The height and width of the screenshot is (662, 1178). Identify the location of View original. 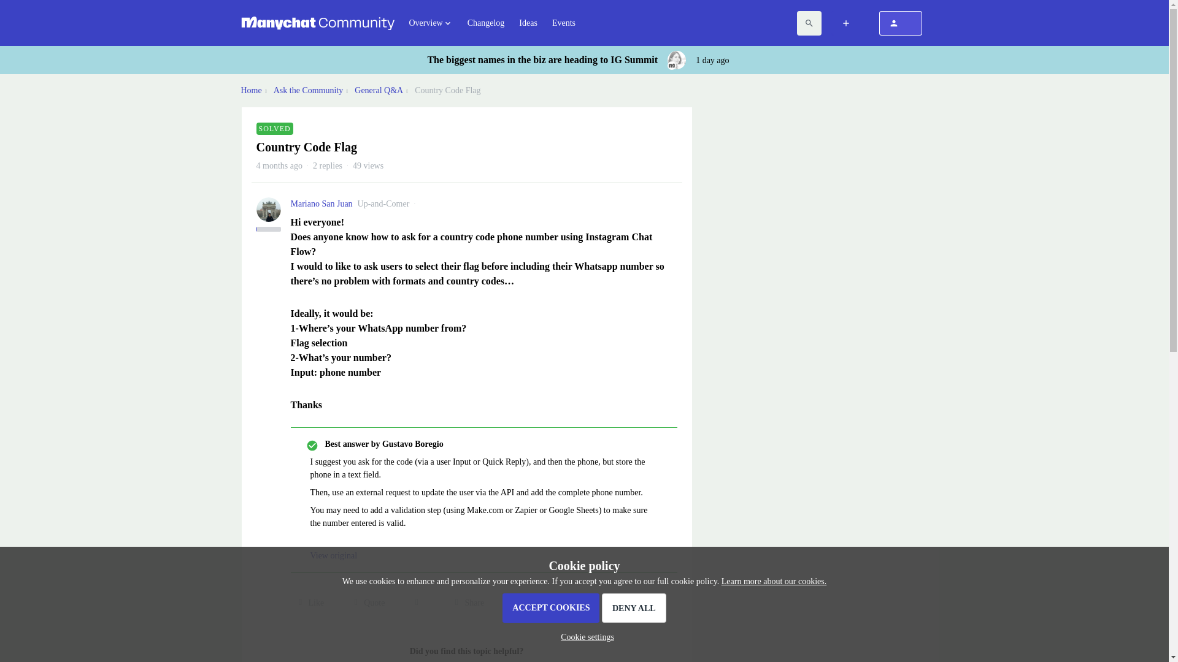
(334, 555).